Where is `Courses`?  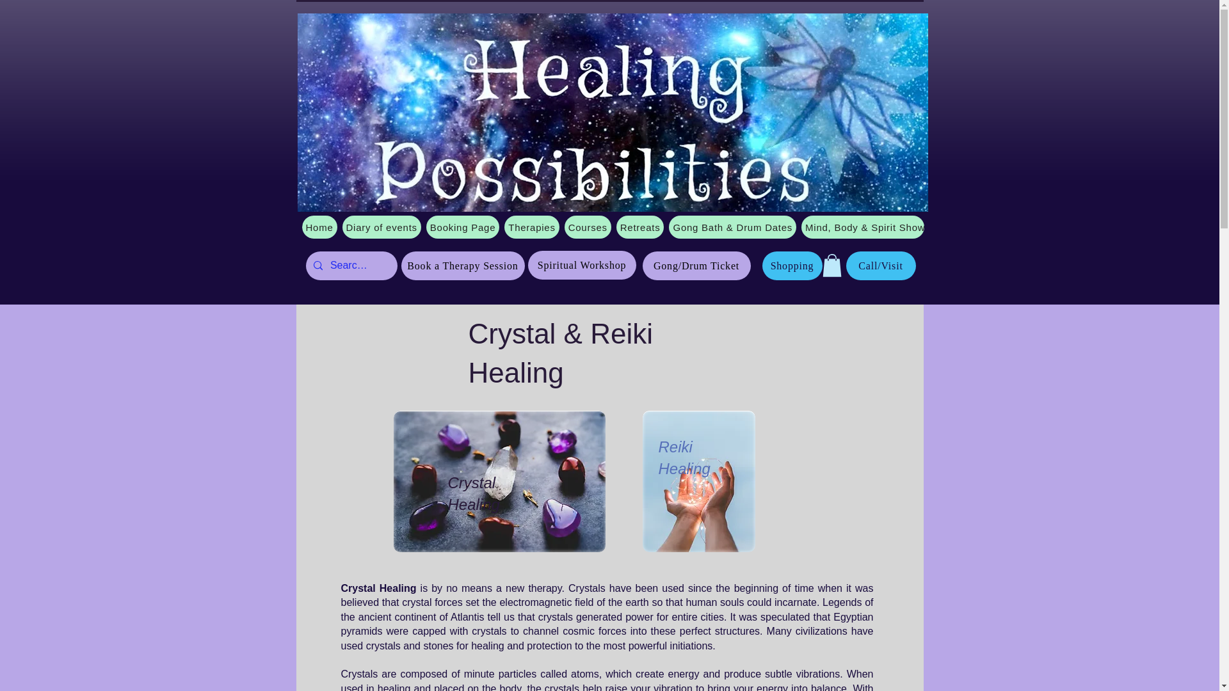
Courses is located at coordinates (588, 226).